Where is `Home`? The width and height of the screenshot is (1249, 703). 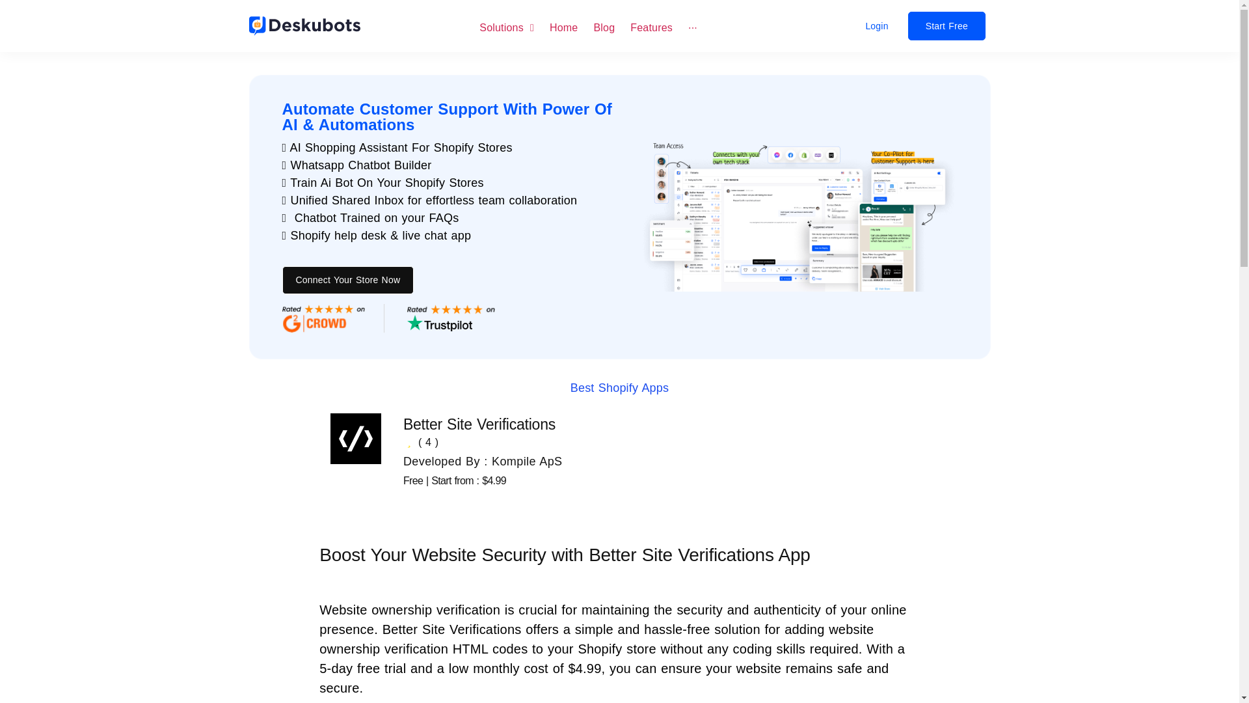 Home is located at coordinates (563, 27).